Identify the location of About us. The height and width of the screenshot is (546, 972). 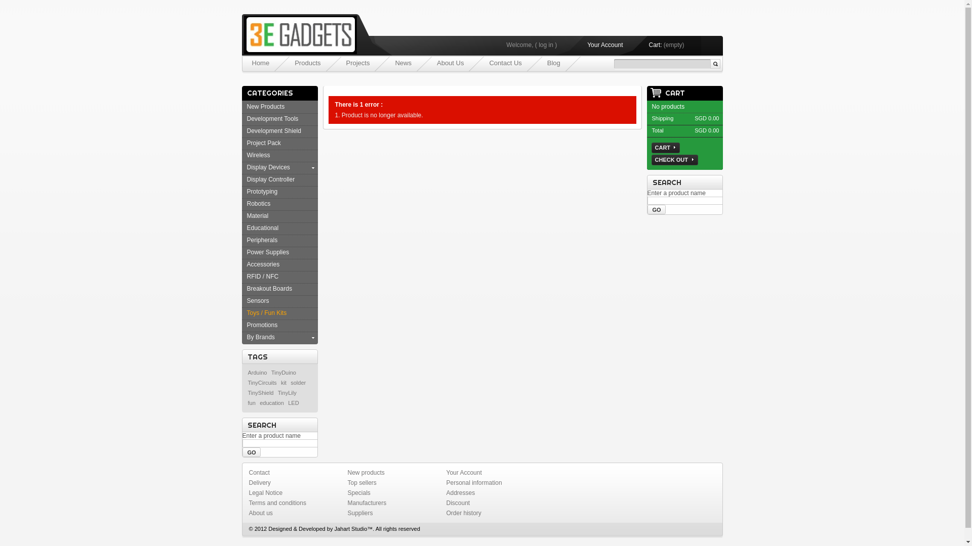
(261, 513).